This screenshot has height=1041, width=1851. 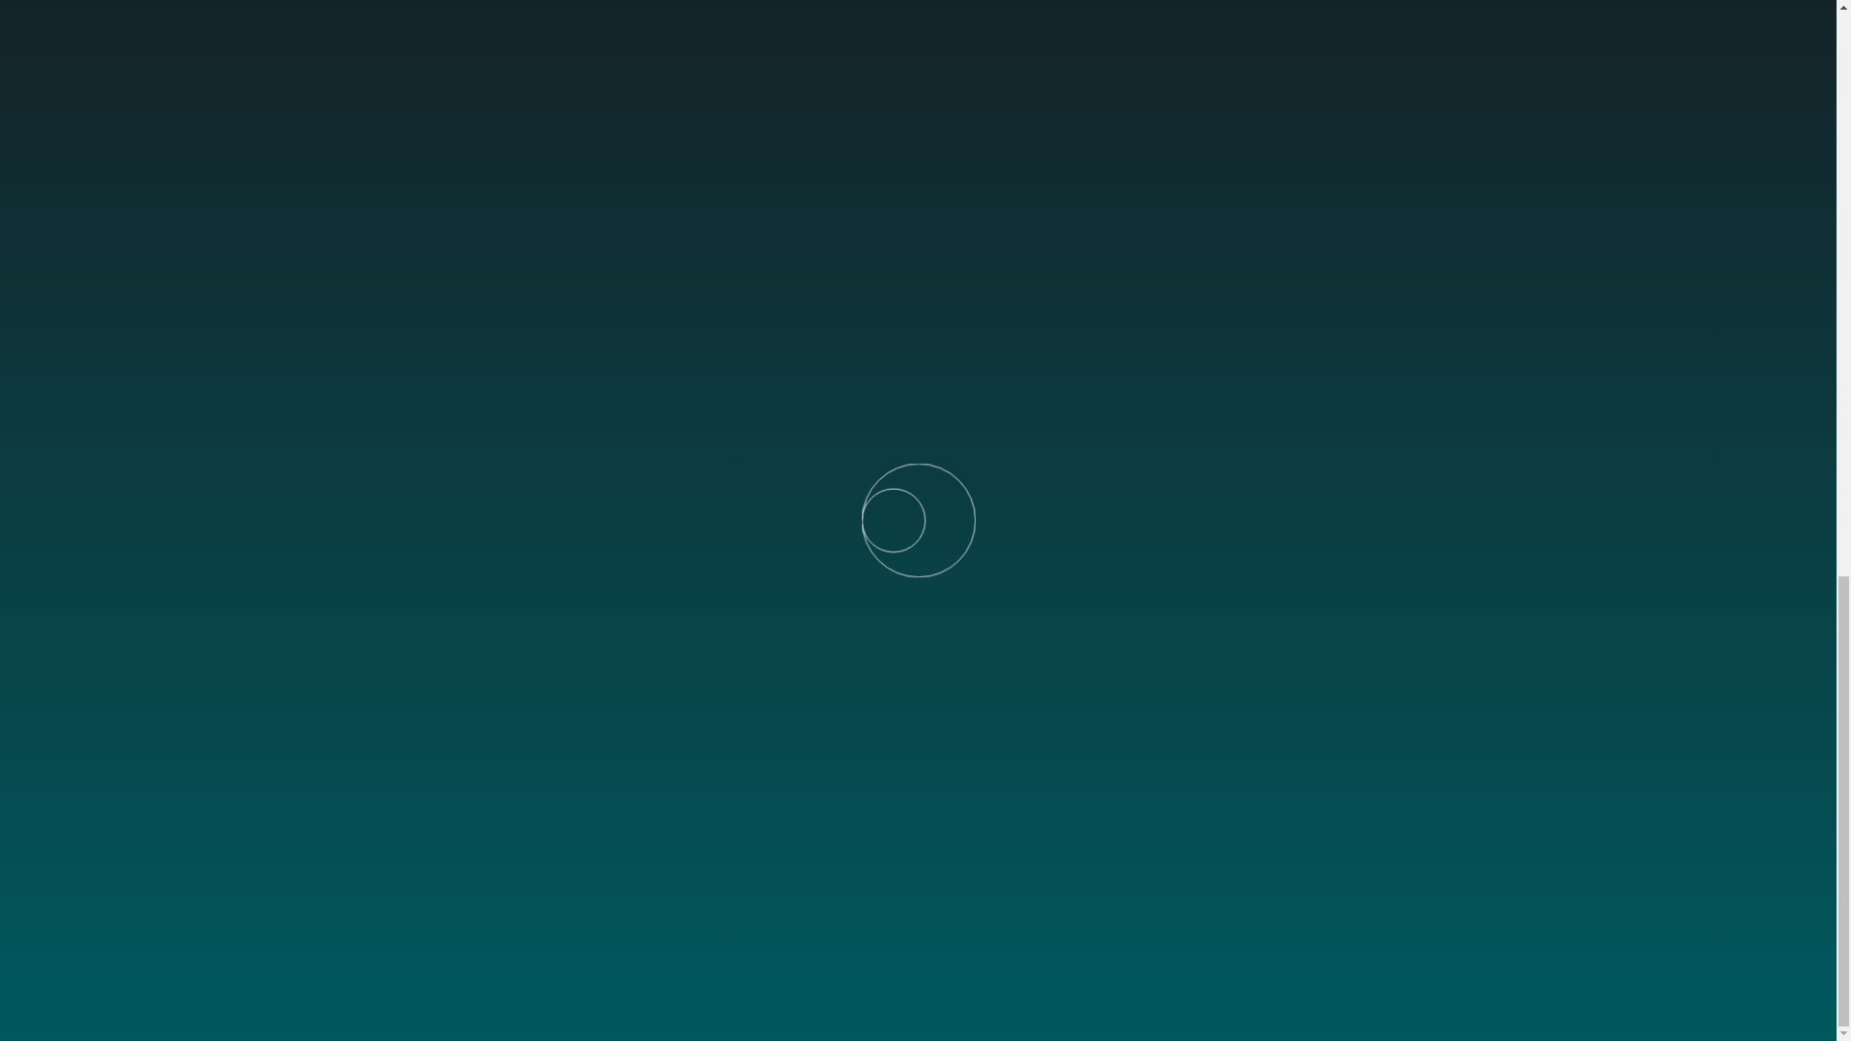 What do you see at coordinates (347, 910) in the screenshot?
I see `Visit AND-E LinkedIn profile` at bounding box center [347, 910].